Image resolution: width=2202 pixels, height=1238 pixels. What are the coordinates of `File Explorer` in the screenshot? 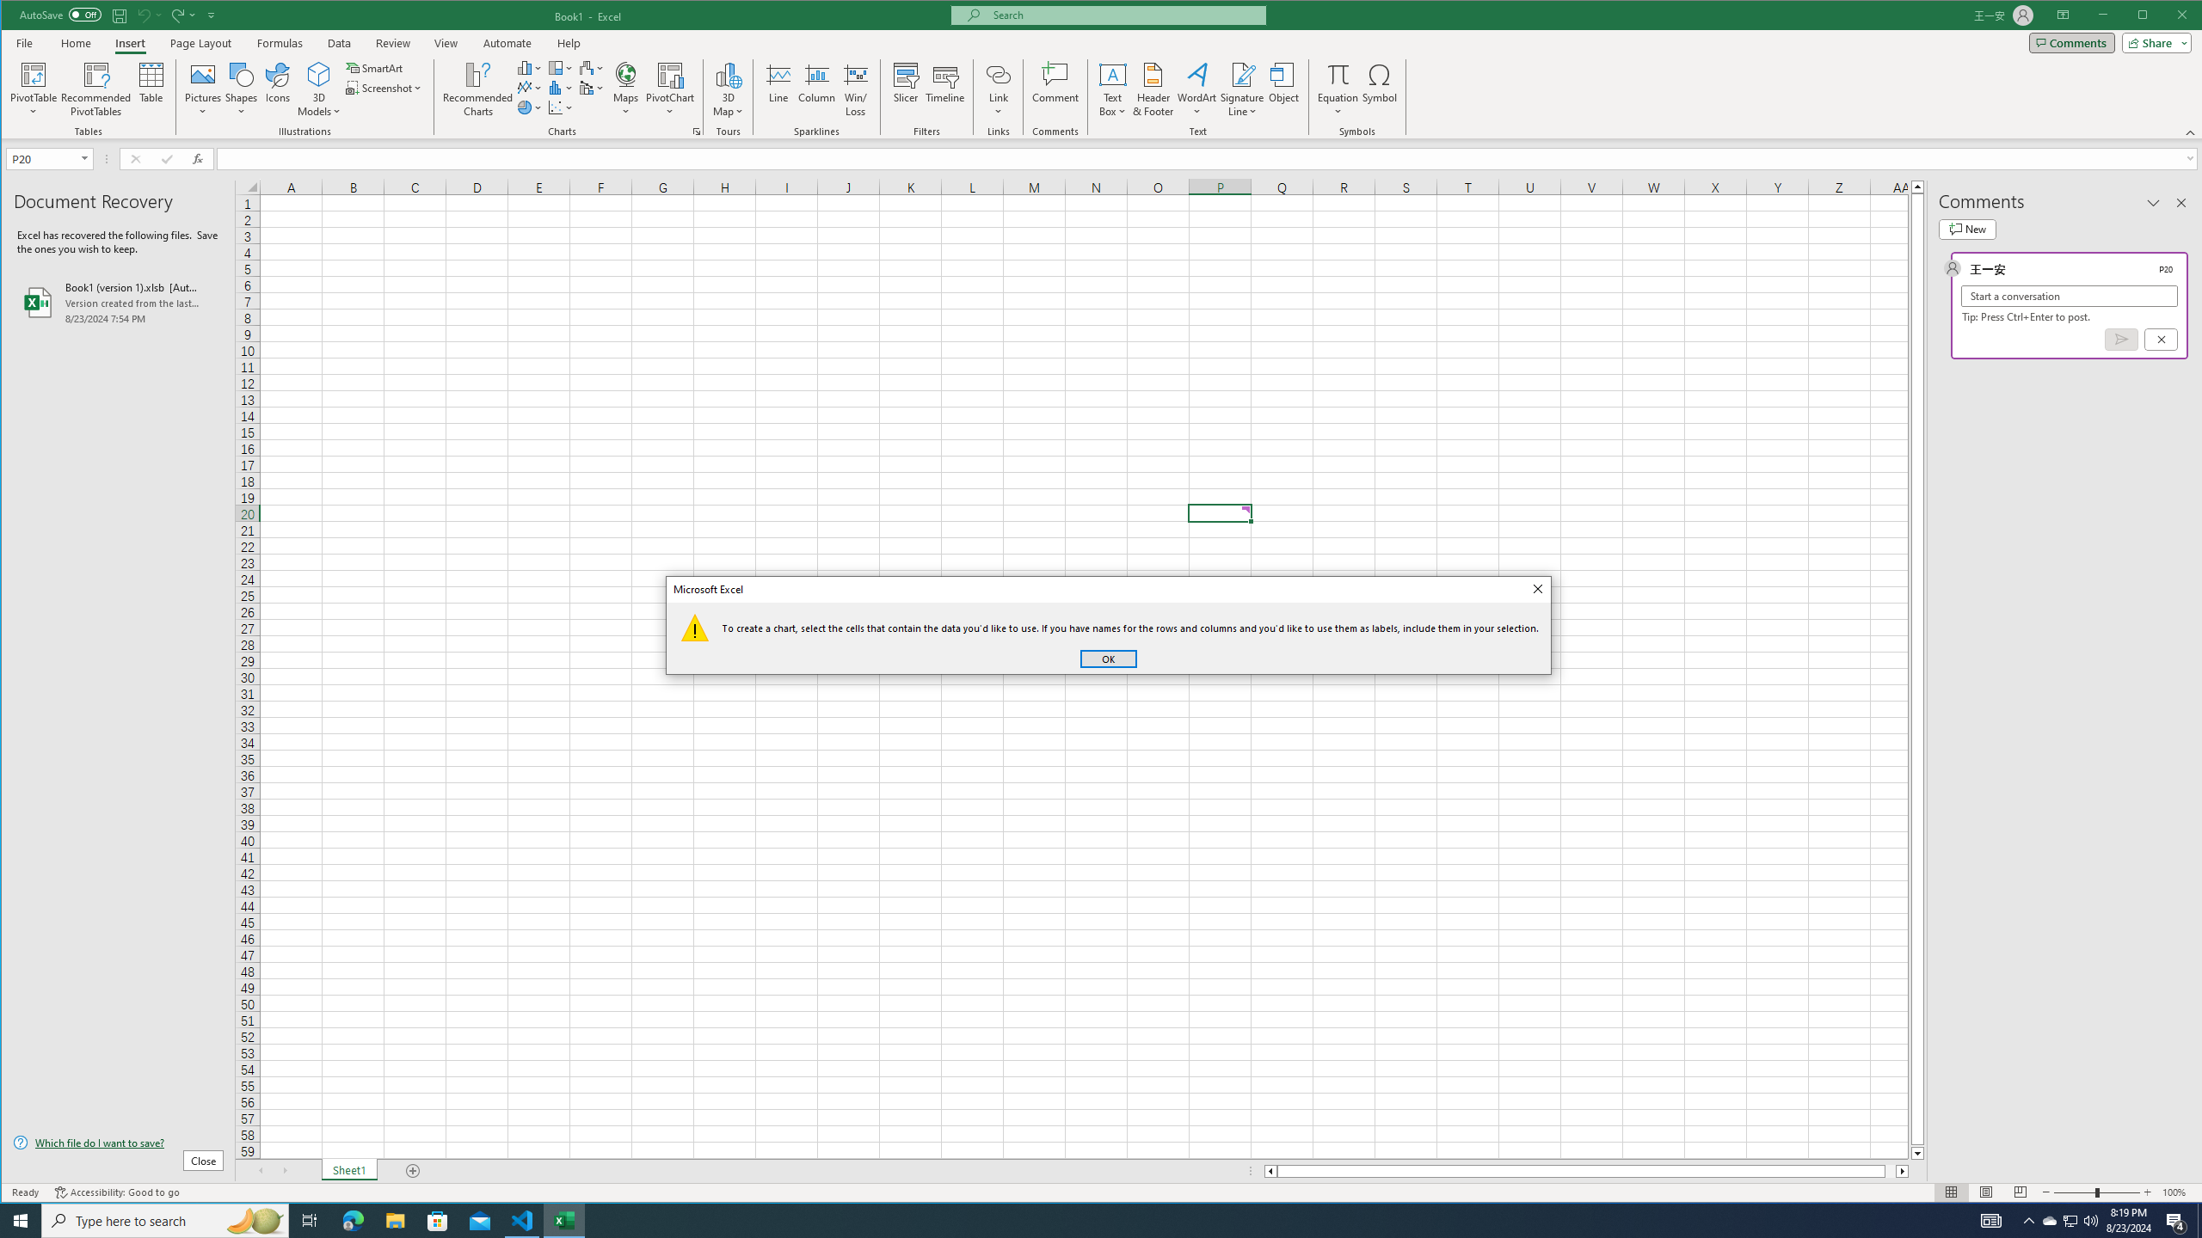 It's located at (395, 1221).